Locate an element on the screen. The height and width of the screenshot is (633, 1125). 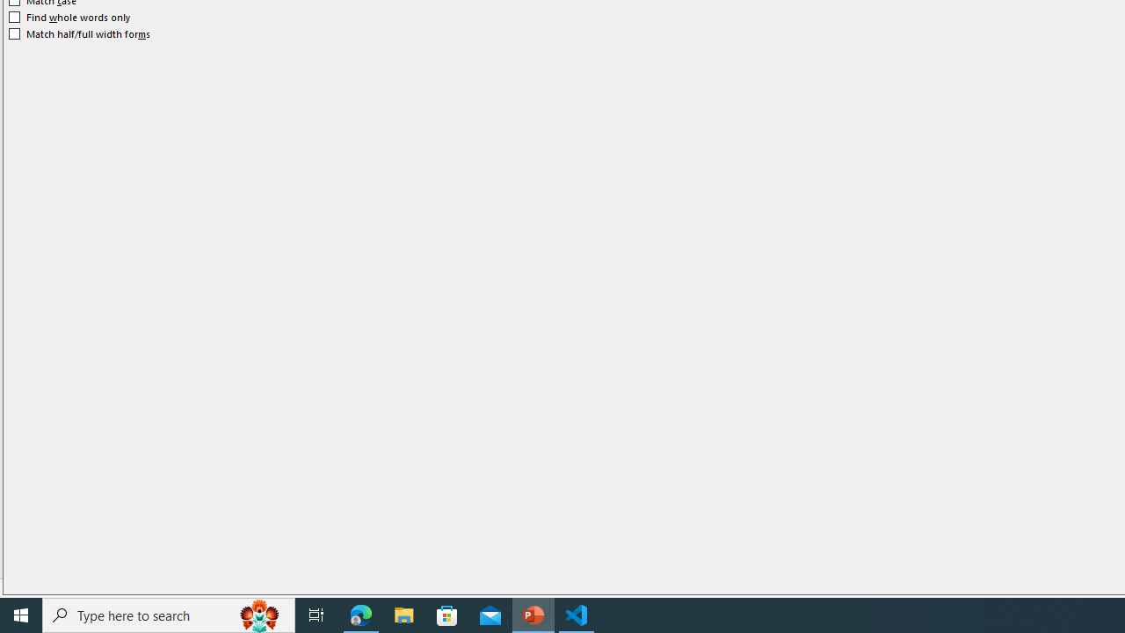
Match half/full width forms is located at coordinates (80, 33).